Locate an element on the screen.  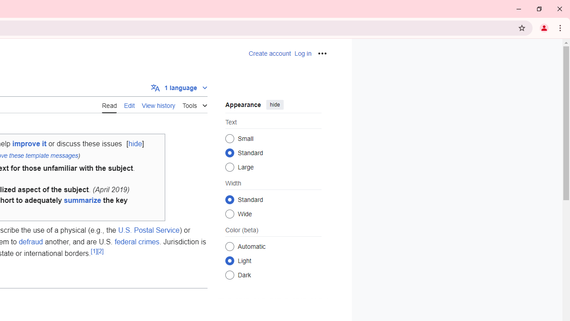
U.S. Postal Service is located at coordinates (149, 230).